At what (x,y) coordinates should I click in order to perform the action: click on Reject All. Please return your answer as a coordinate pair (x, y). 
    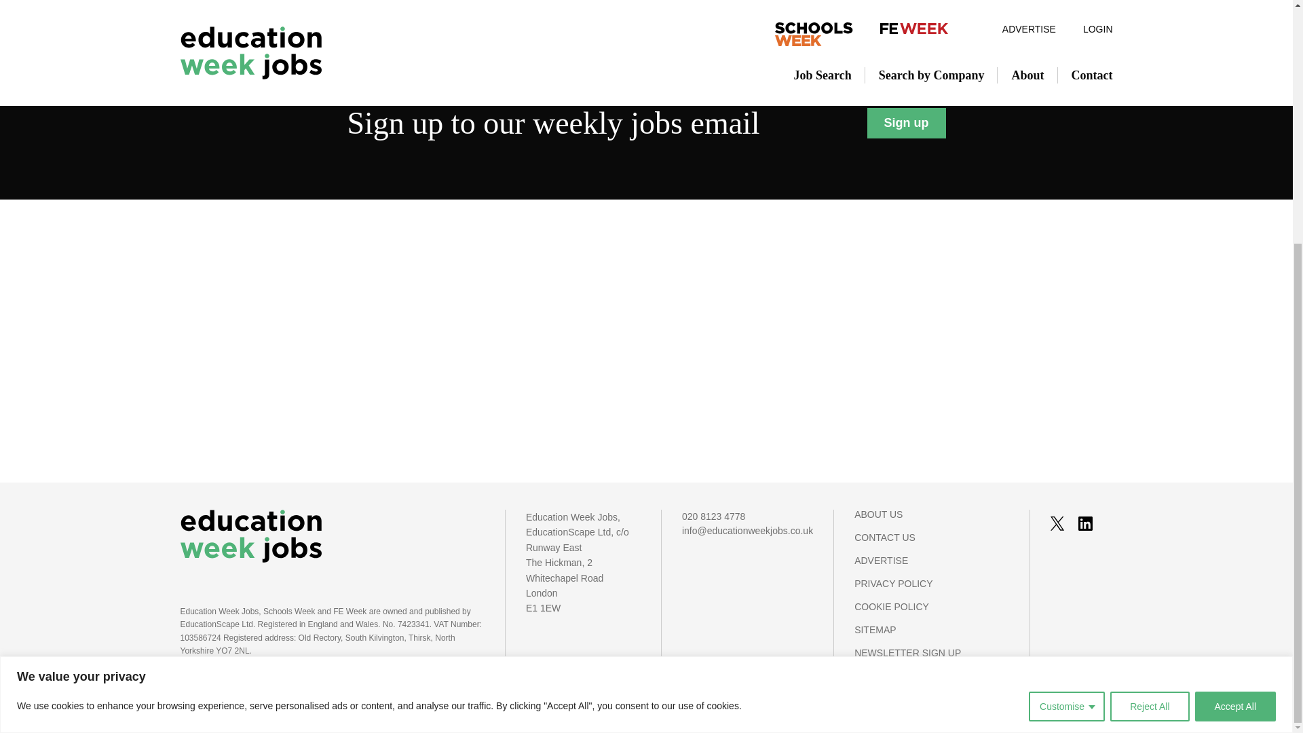
    Looking at the image, I should click on (1149, 347).